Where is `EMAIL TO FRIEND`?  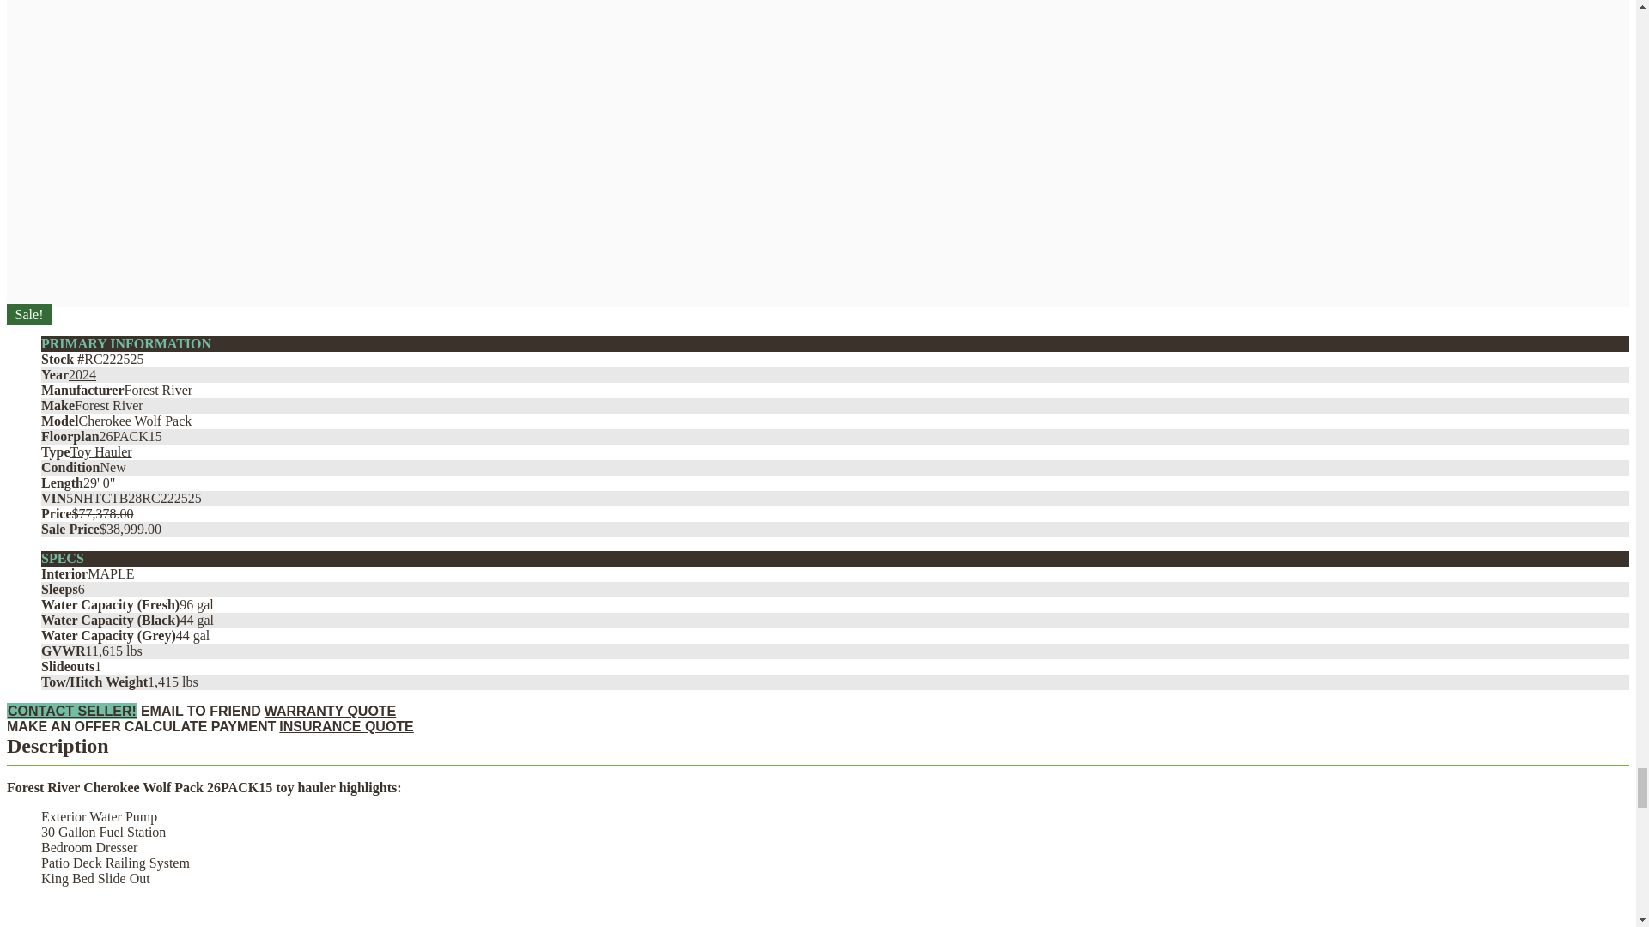 EMAIL TO FRIEND is located at coordinates (200, 711).